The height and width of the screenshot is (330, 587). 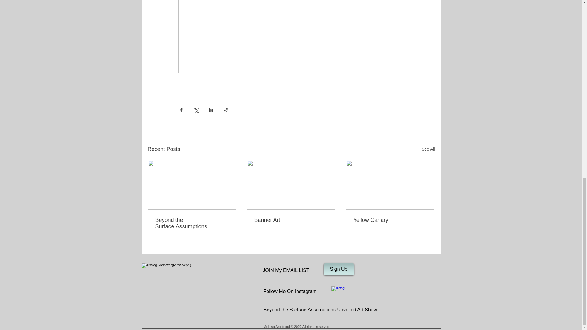 I want to click on Sign Up, so click(x=338, y=269).